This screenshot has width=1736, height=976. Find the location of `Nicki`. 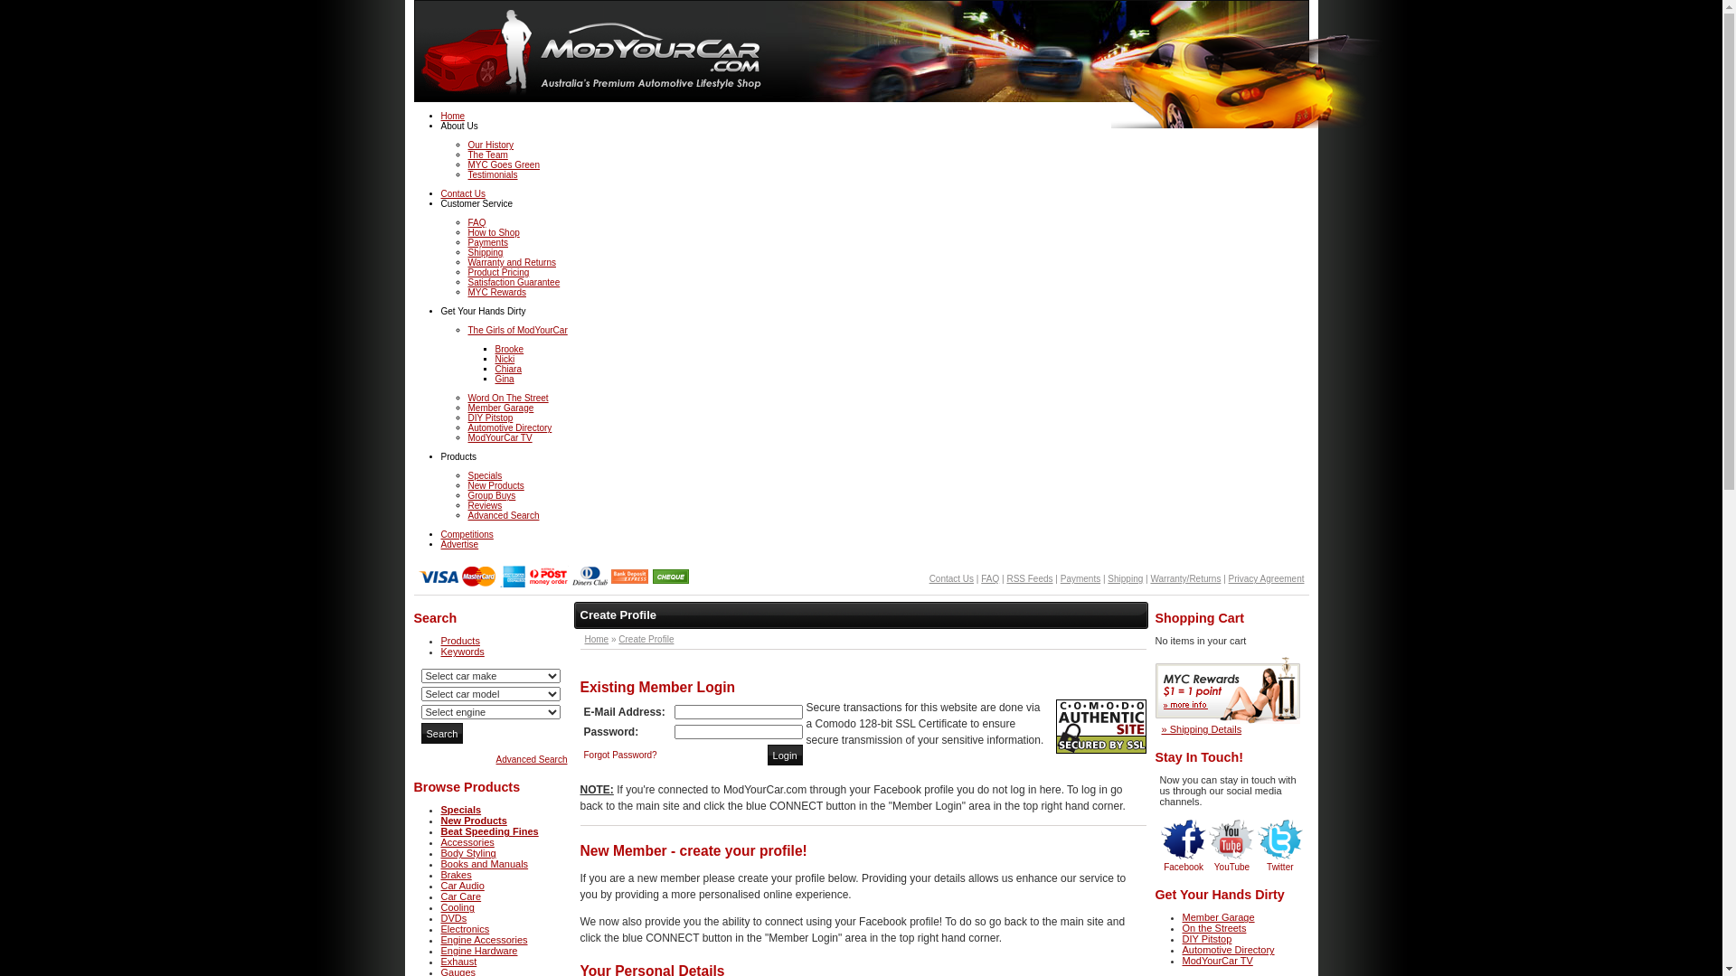

Nicki is located at coordinates (505, 360).